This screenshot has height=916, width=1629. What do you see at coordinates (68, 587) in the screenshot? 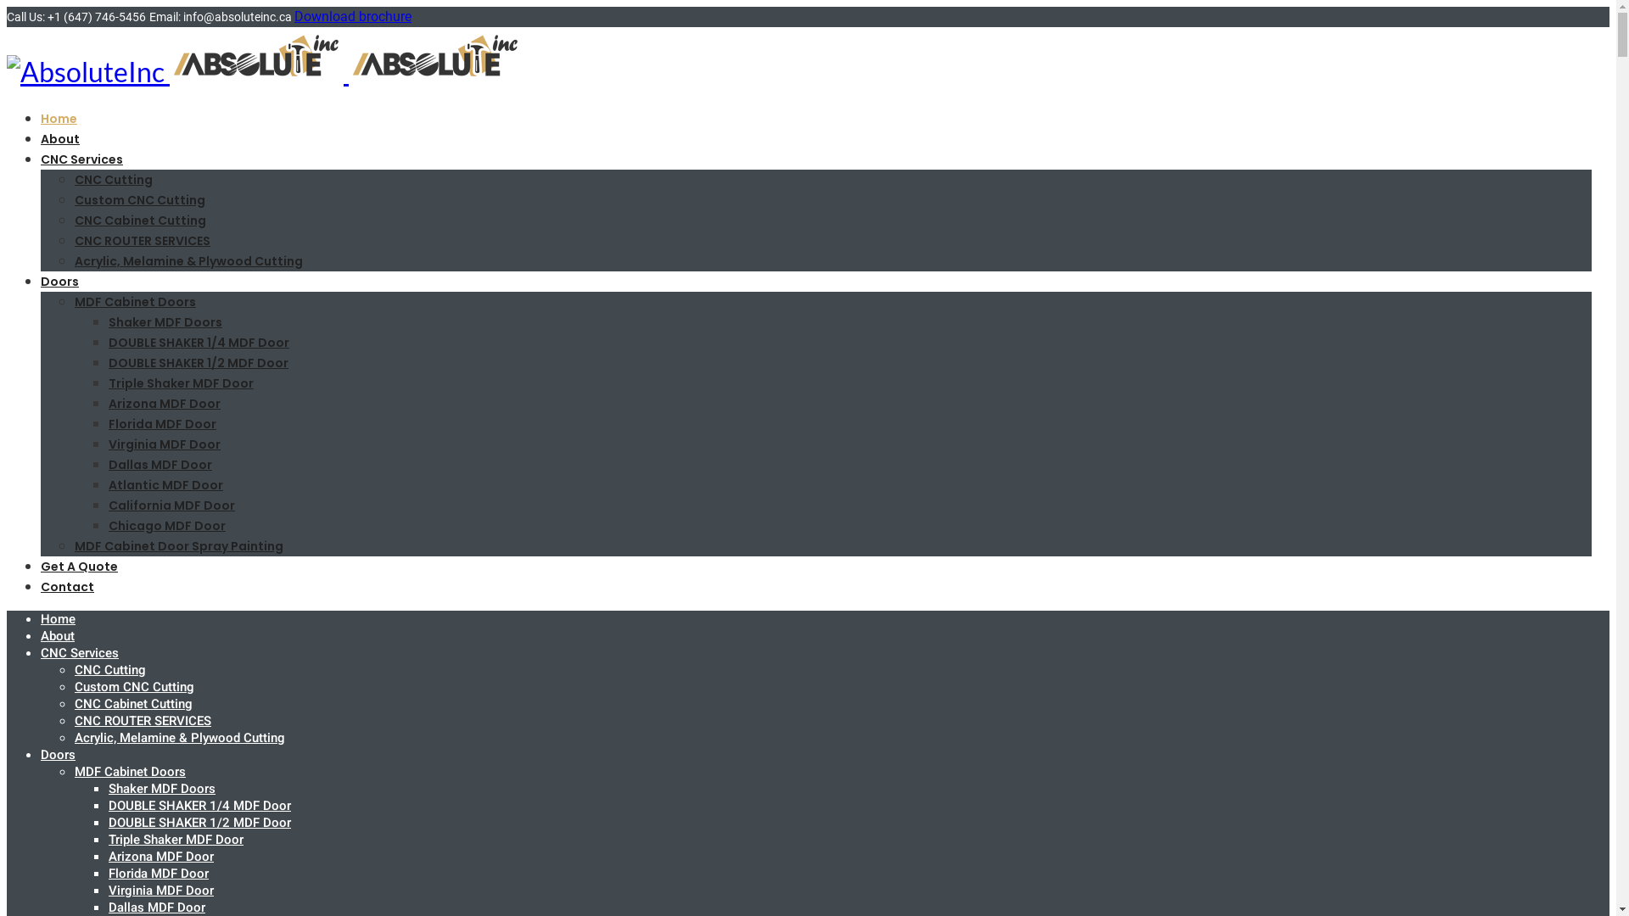
I see `Contact` at bounding box center [68, 587].